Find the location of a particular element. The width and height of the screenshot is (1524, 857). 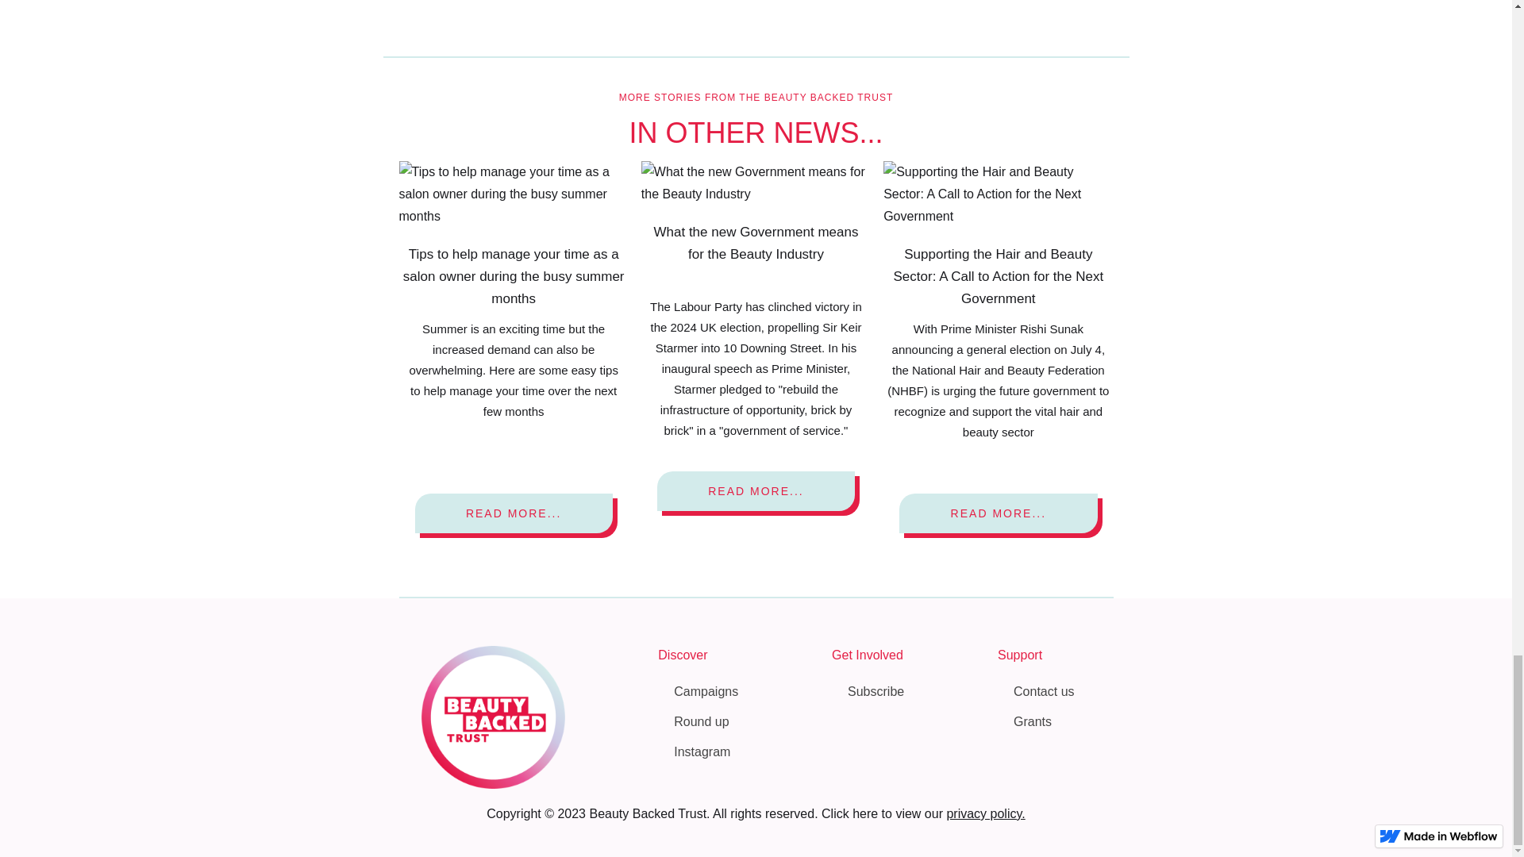

privacy policy. is located at coordinates (985, 814).